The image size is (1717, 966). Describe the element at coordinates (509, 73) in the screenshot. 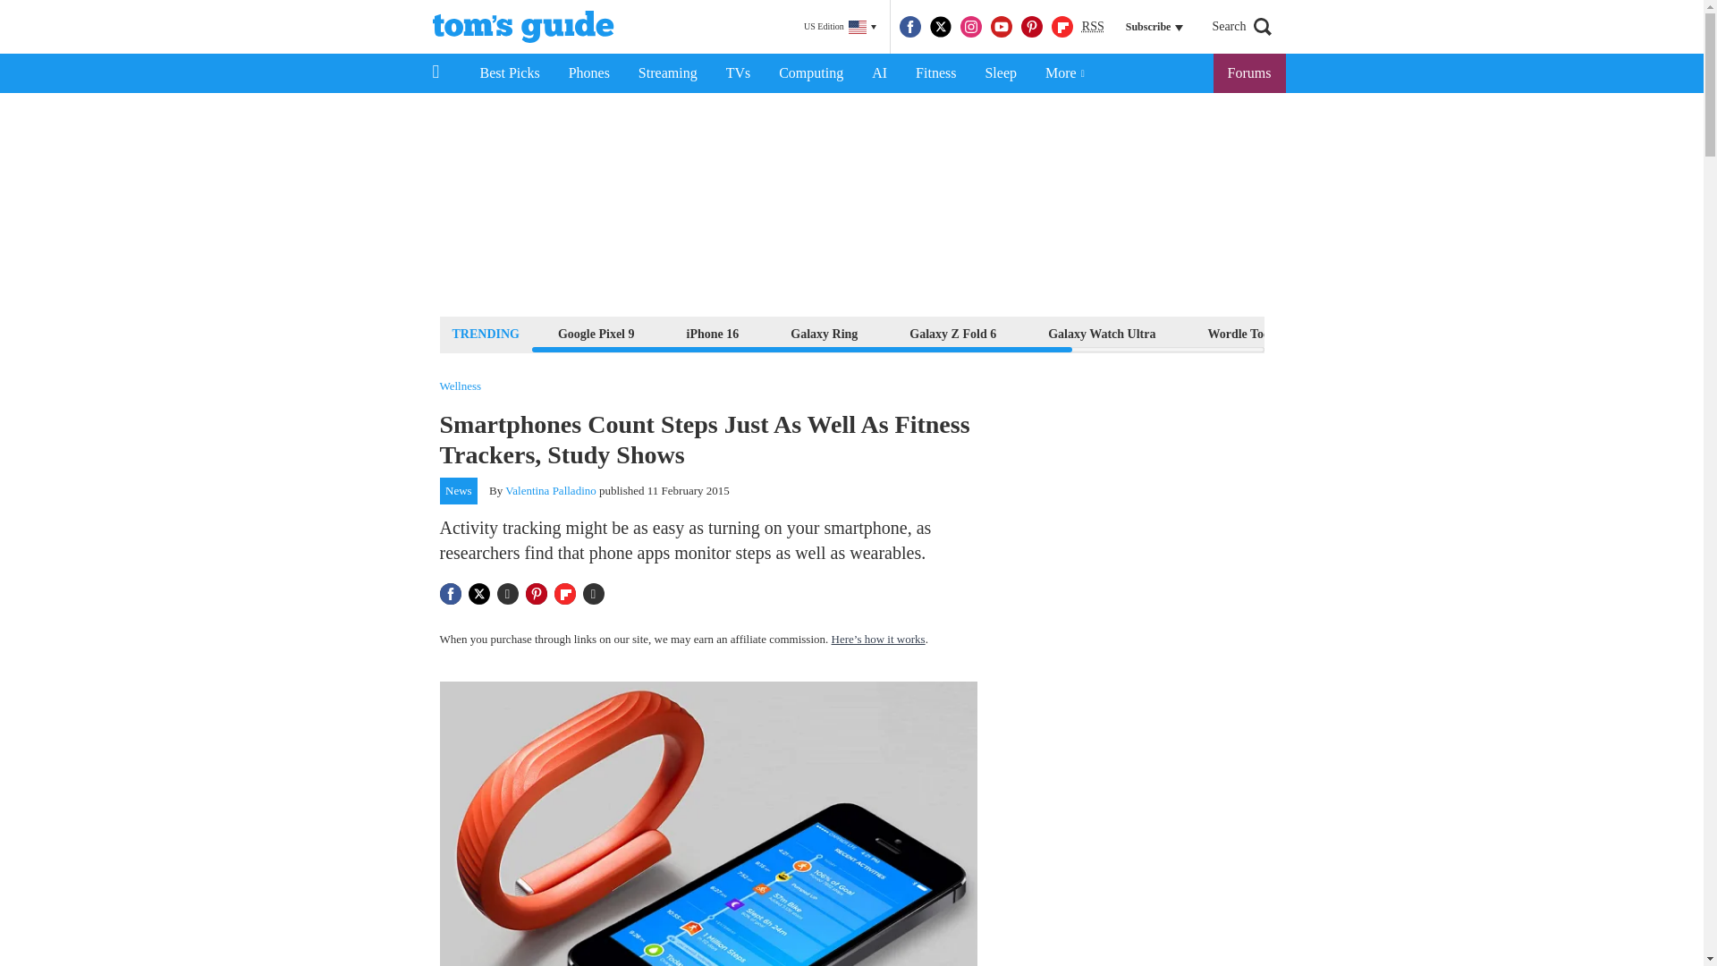

I see `Best Picks` at that location.